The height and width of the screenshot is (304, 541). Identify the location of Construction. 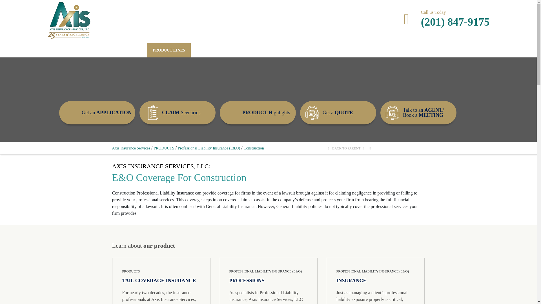
(159, 280).